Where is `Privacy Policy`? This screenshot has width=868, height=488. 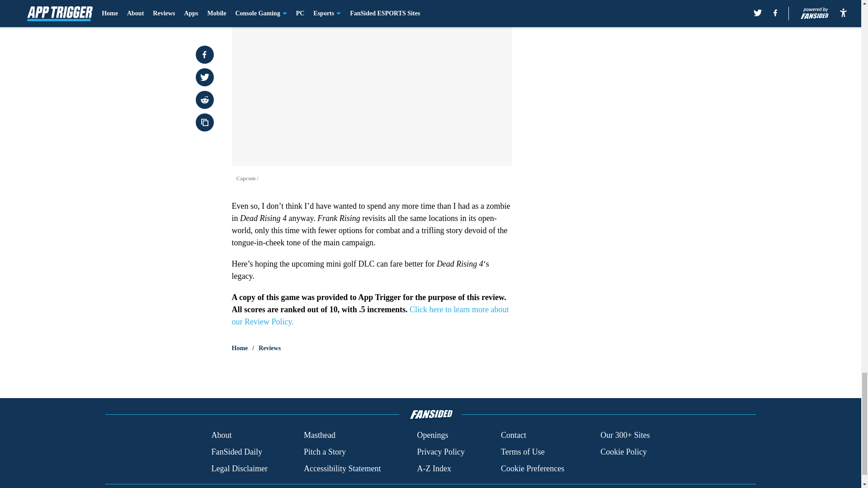
Privacy Policy is located at coordinates (440, 452).